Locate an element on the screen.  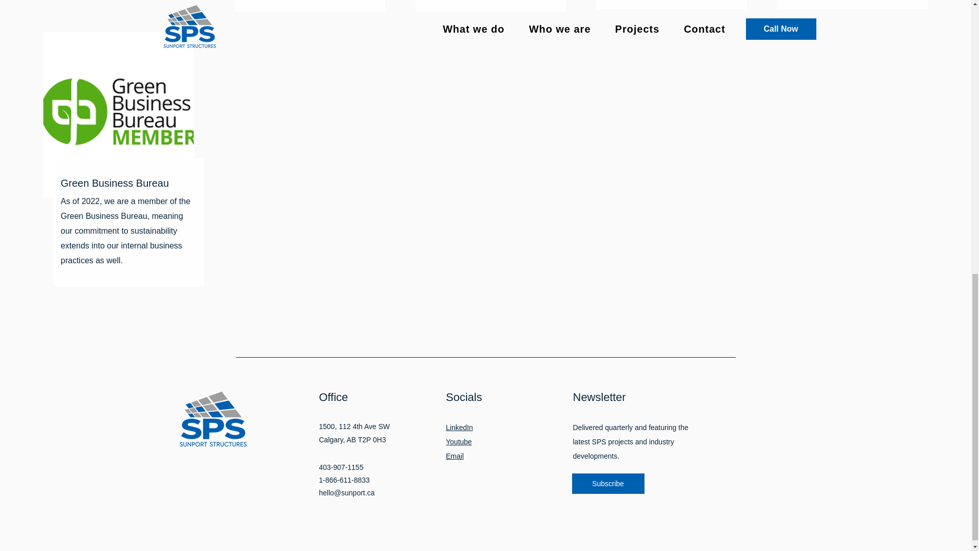
Youtube is located at coordinates (458, 441).